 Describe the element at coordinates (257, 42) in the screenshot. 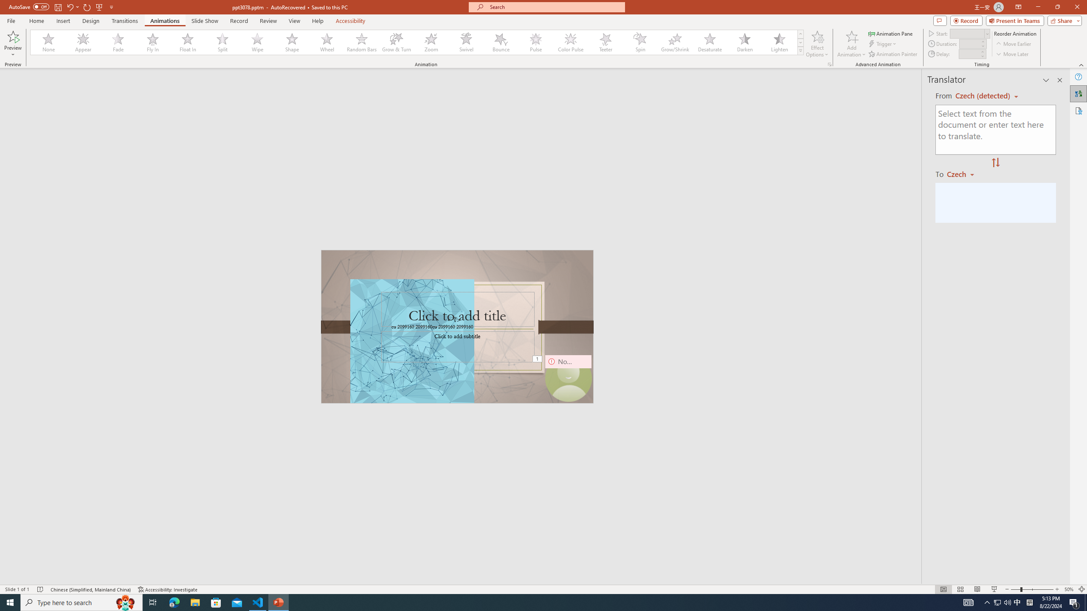

I see `Wipe` at that location.